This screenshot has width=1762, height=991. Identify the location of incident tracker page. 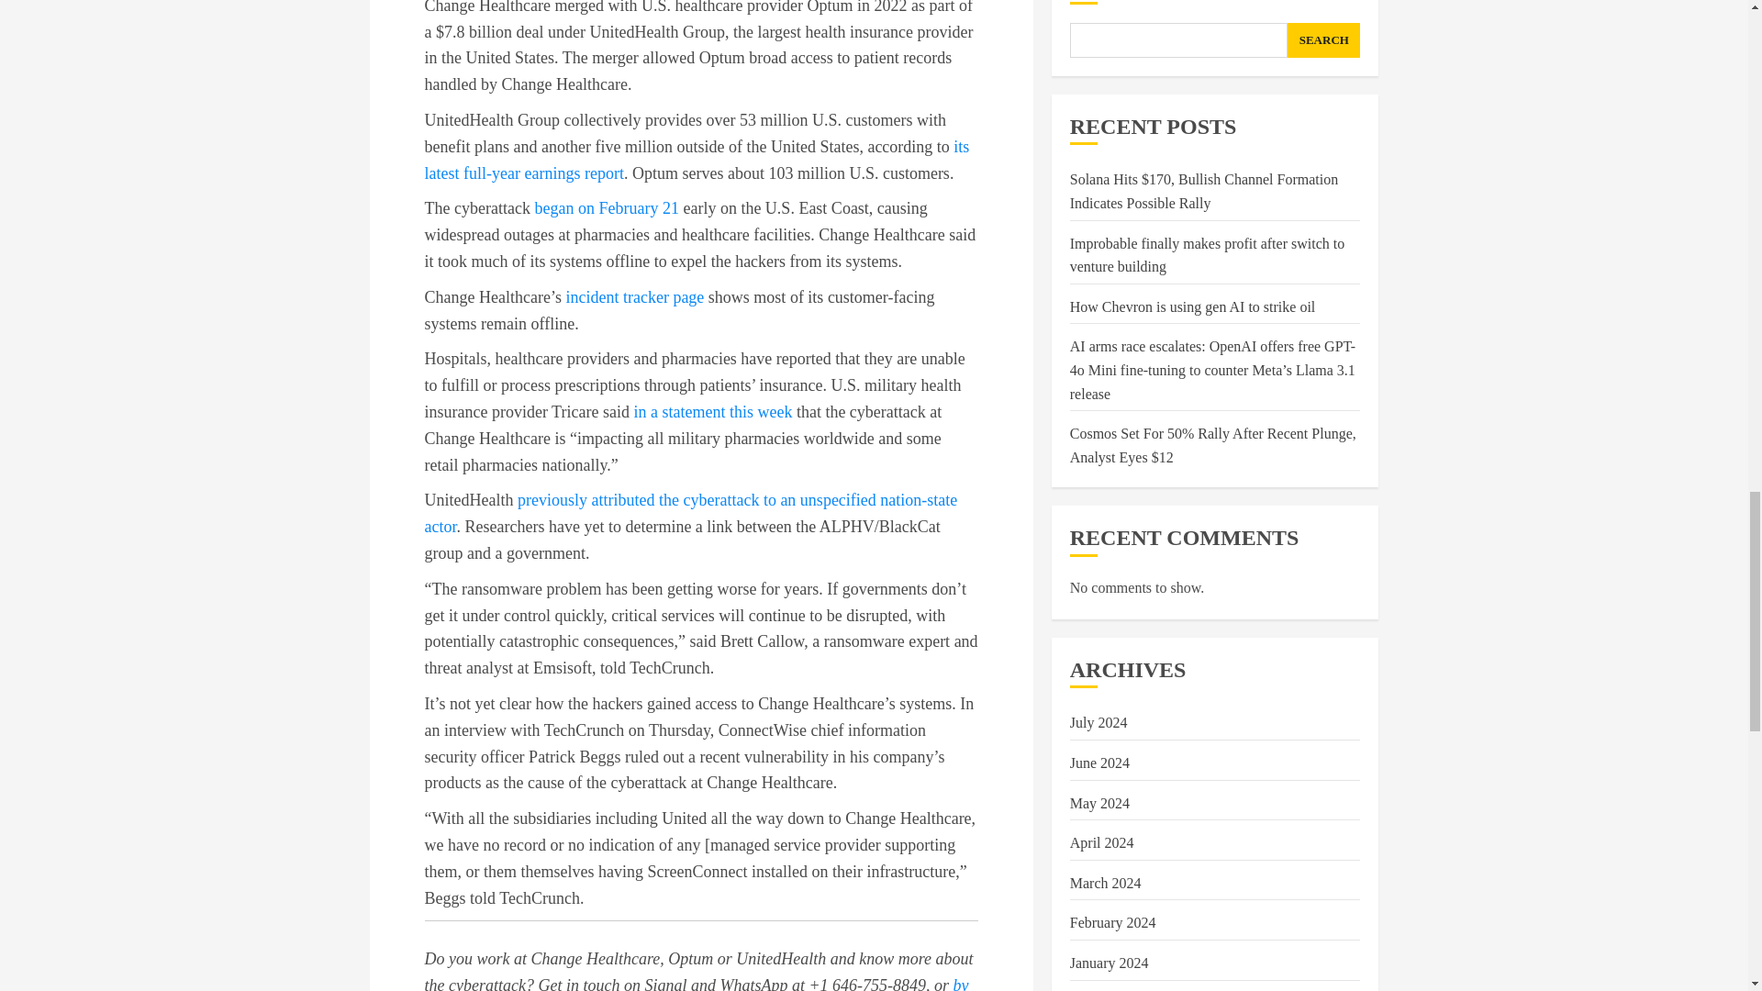
(634, 297).